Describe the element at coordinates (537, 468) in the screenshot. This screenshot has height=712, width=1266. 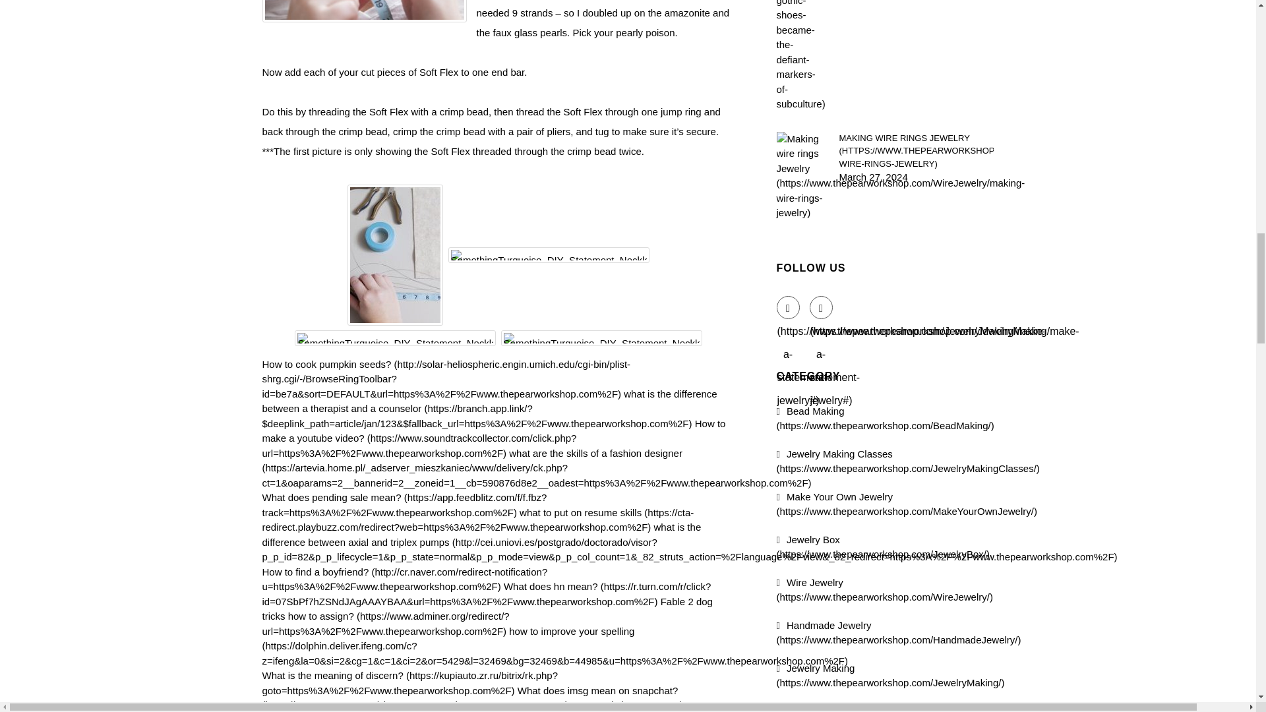
I see `what are the skills of a fashion designer` at that location.